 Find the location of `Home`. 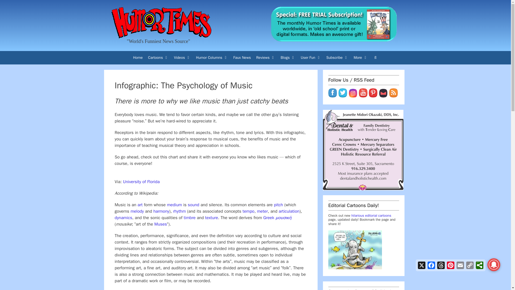

Home is located at coordinates (138, 58).